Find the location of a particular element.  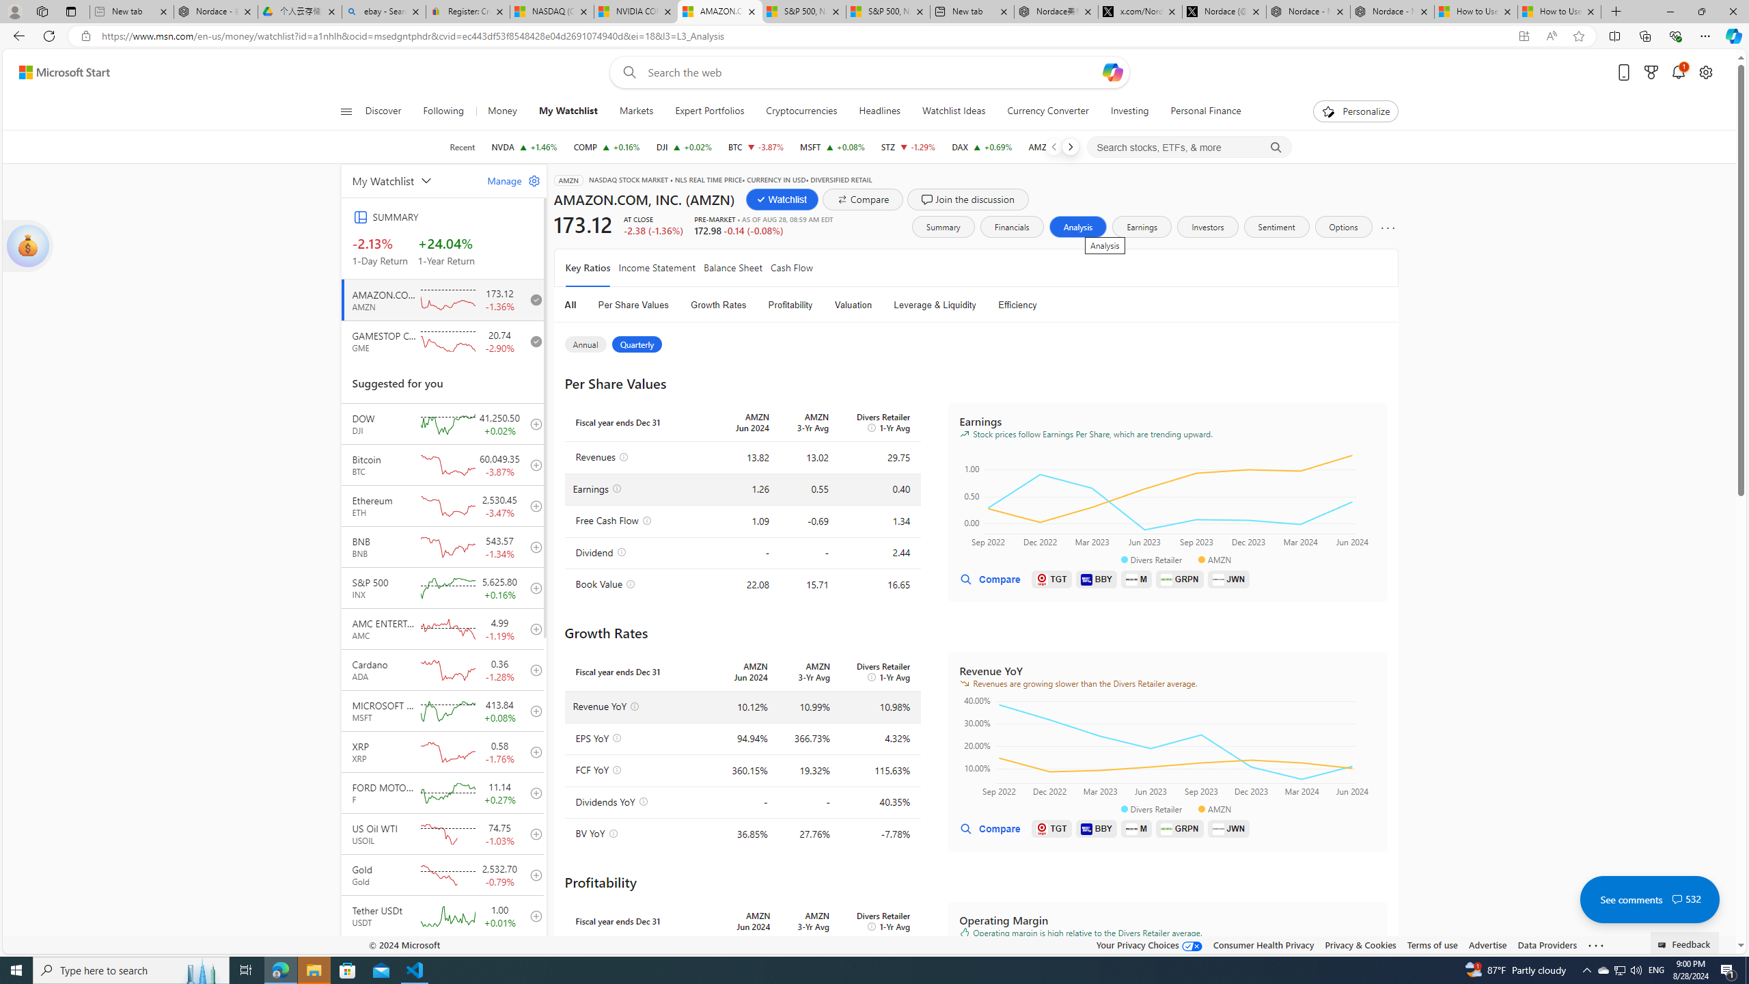

Valuation is located at coordinates (853, 305).